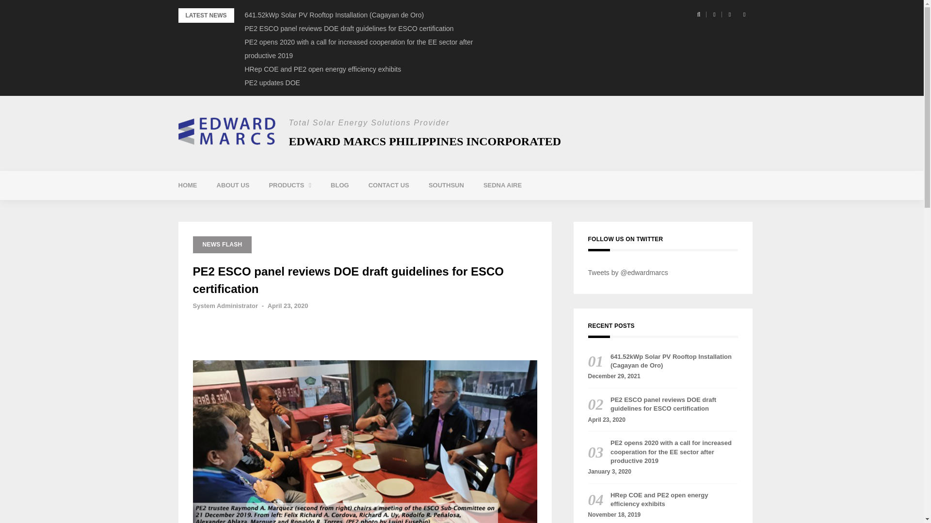 The image size is (931, 523). I want to click on Home, so click(187, 185).